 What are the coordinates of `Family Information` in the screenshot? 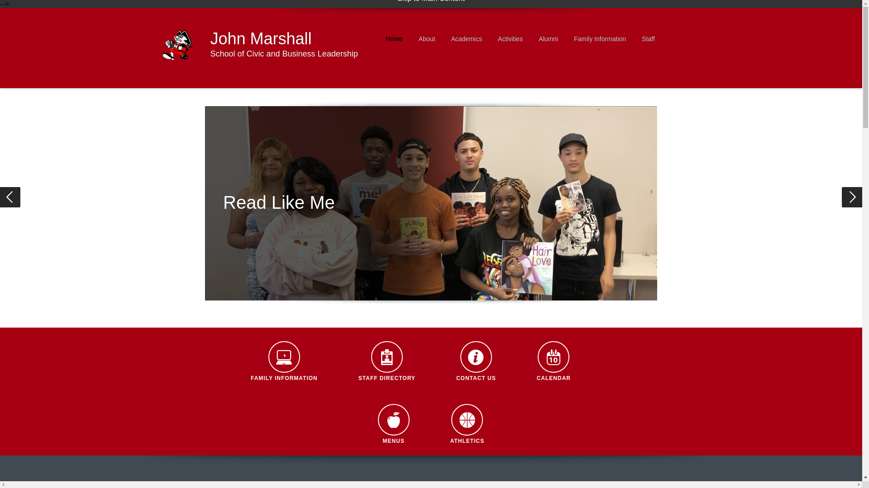 It's located at (600, 39).